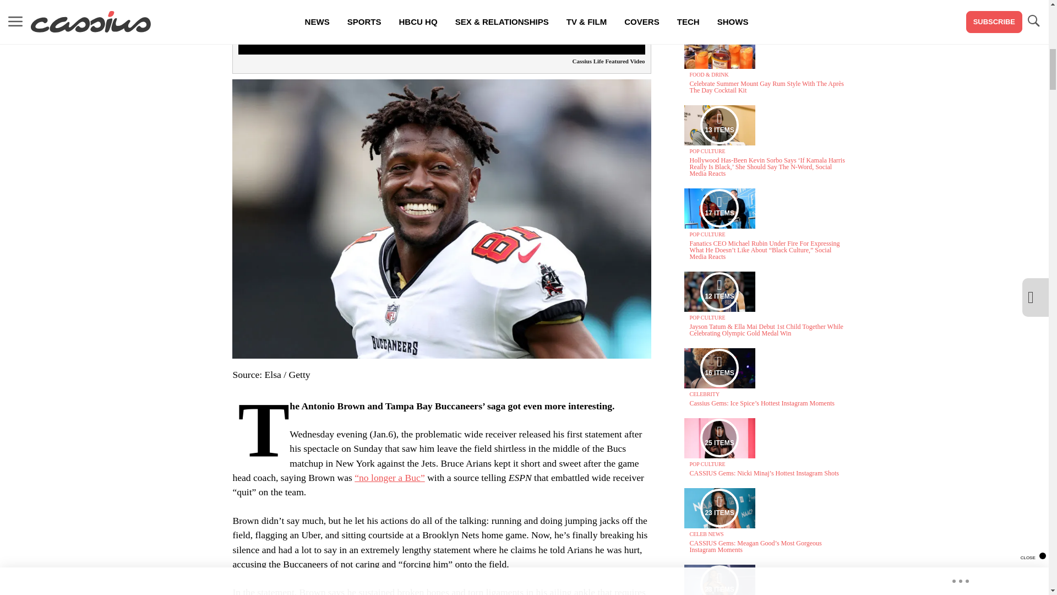 This screenshot has height=595, width=1057. What do you see at coordinates (719, 438) in the screenshot?
I see `Media Playlist` at bounding box center [719, 438].